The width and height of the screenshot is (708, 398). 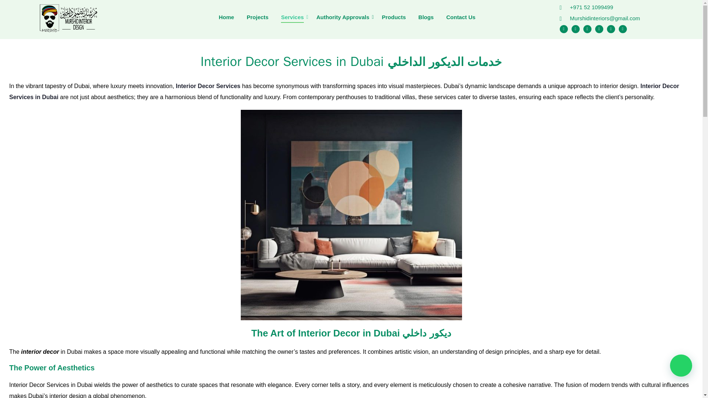 I want to click on Contact Us, so click(x=461, y=18).